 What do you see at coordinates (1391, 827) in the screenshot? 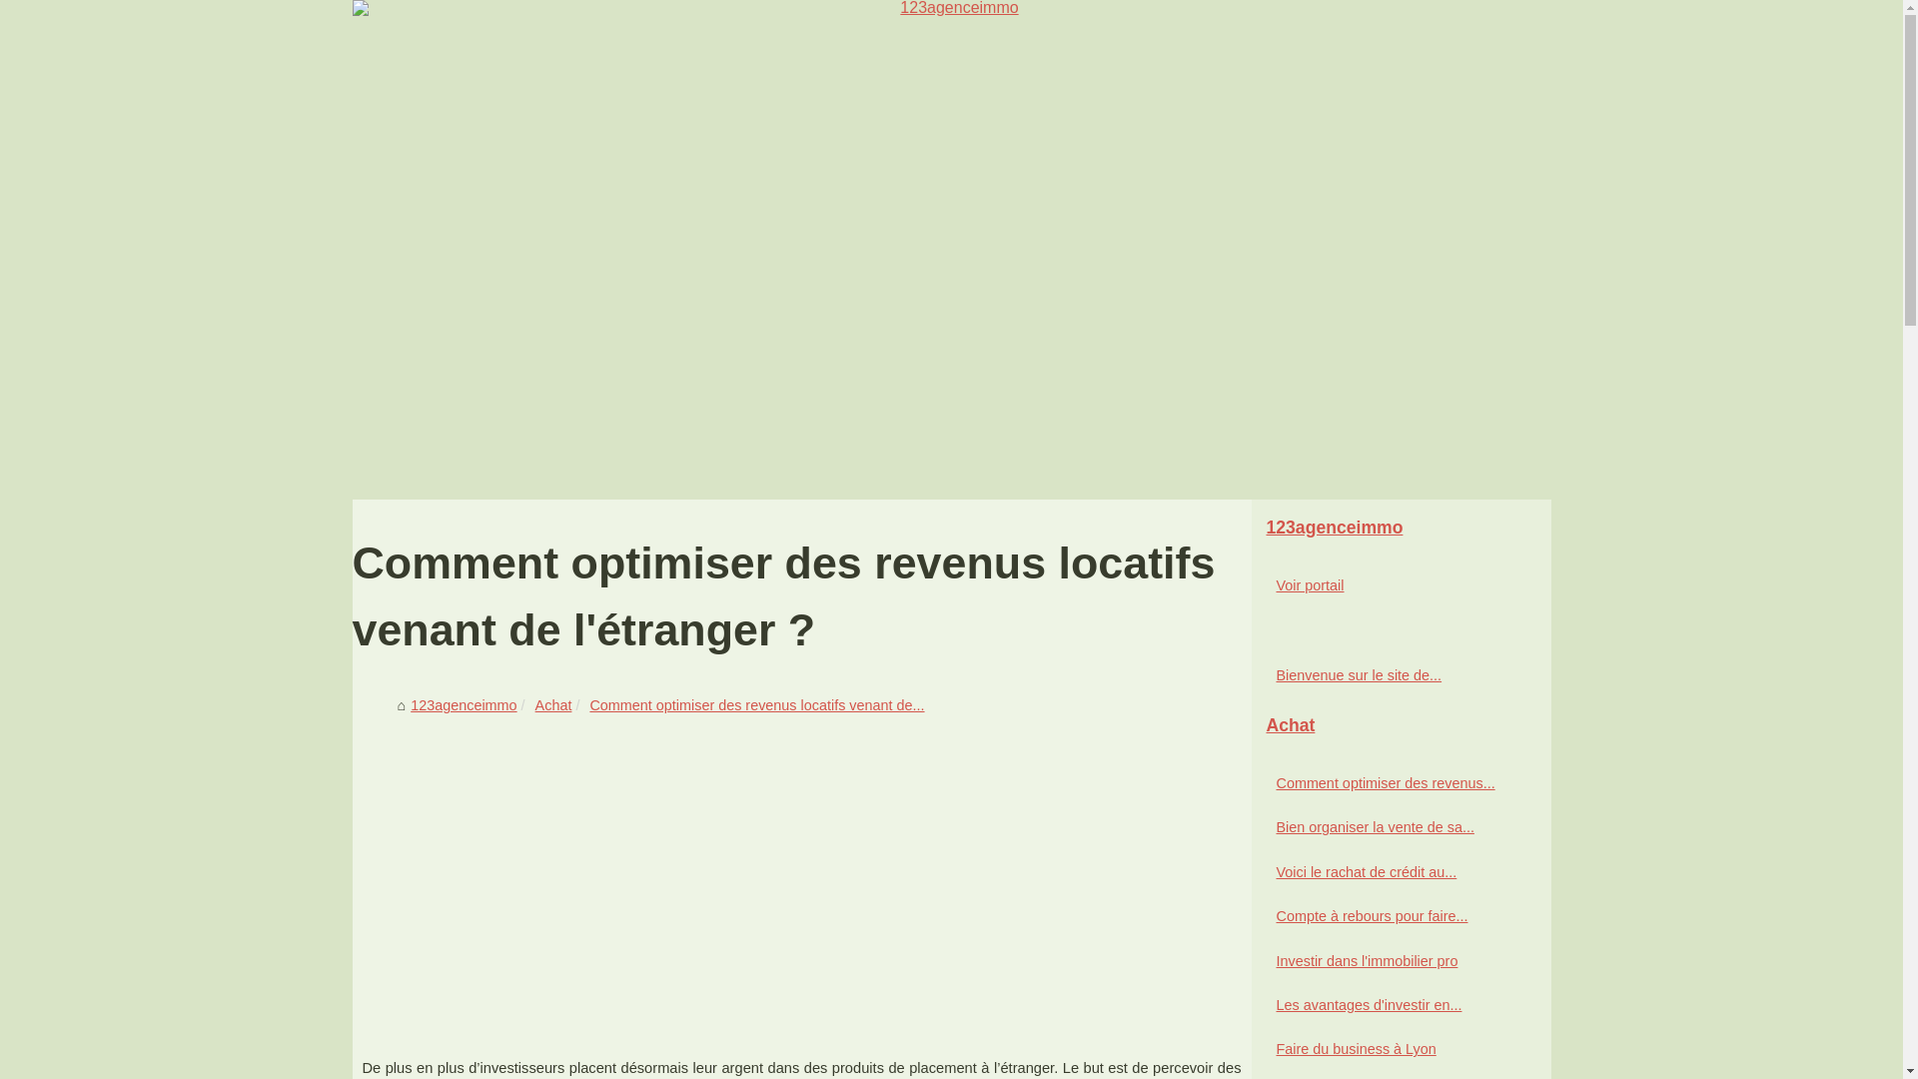
I see `Bien organiser la vente de sa...` at bounding box center [1391, 827].